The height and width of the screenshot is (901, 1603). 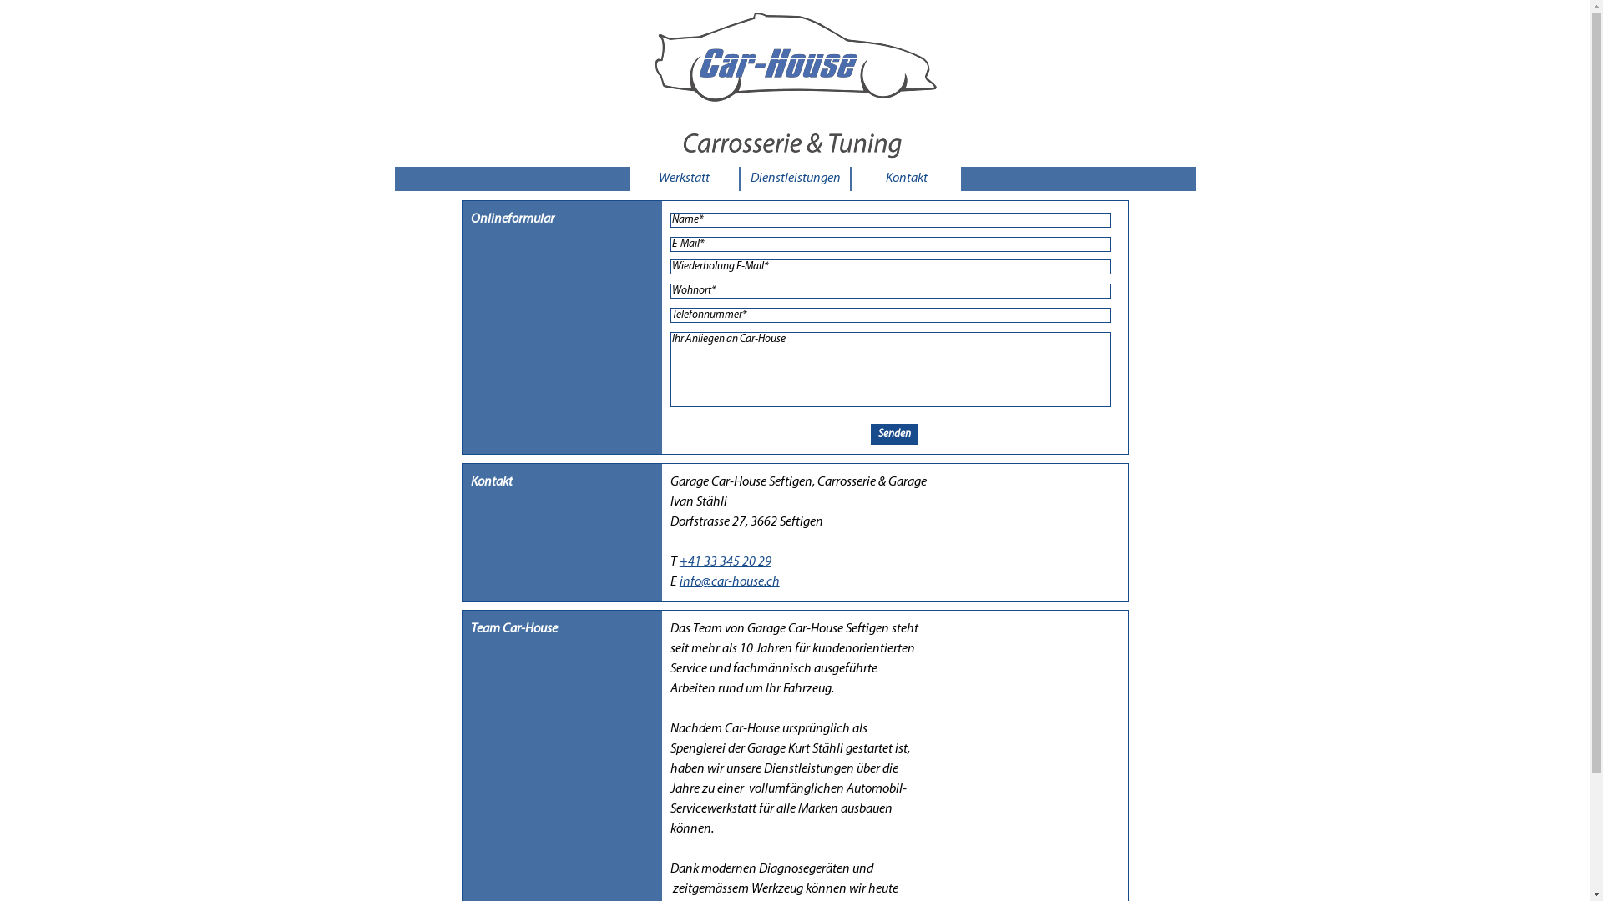 I want to click on info@car-house.ch, so click(x=730, y=582).